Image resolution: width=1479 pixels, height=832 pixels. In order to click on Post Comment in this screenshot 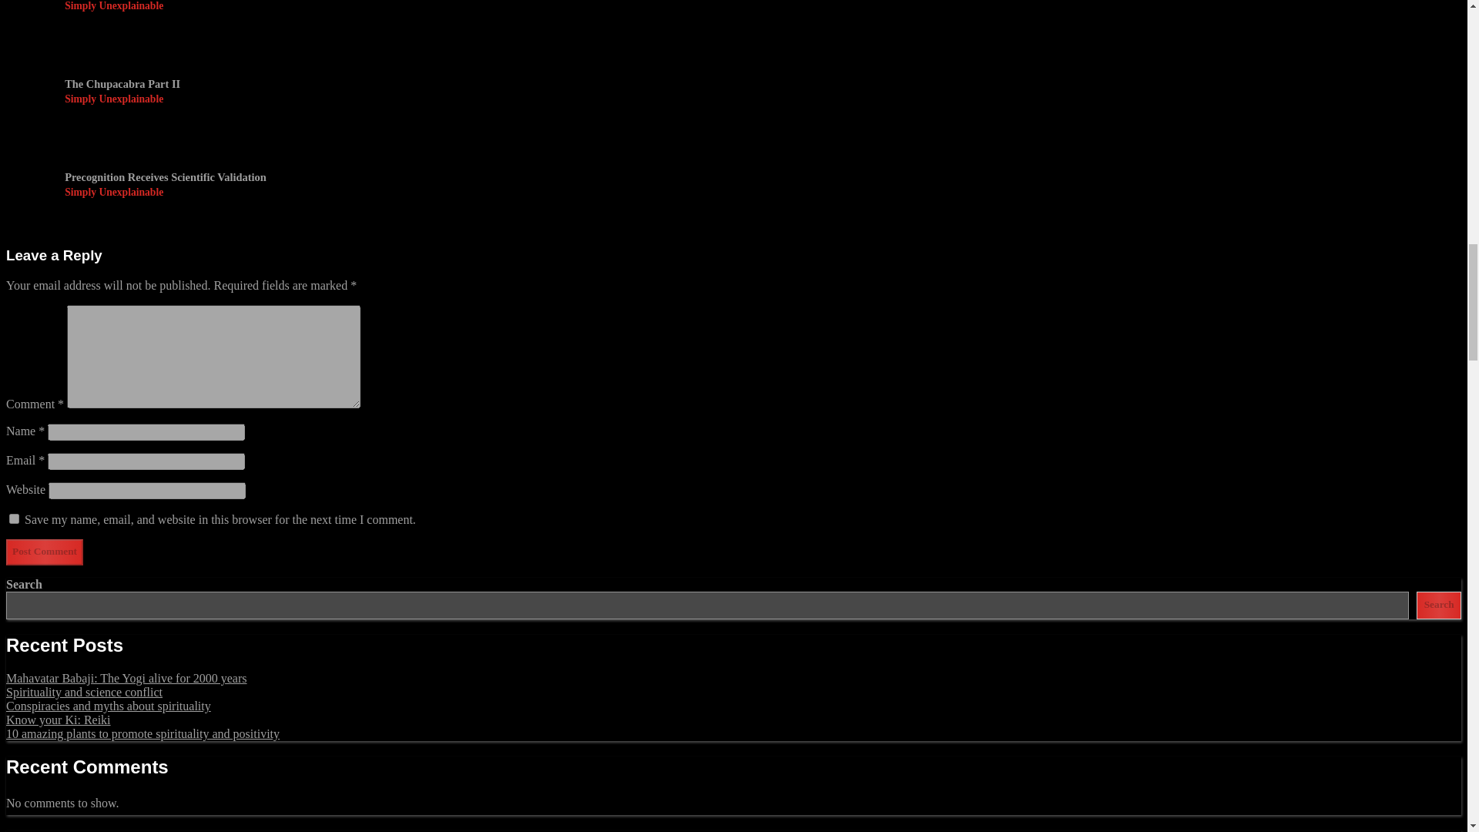, I will do `click(44, 552)`.